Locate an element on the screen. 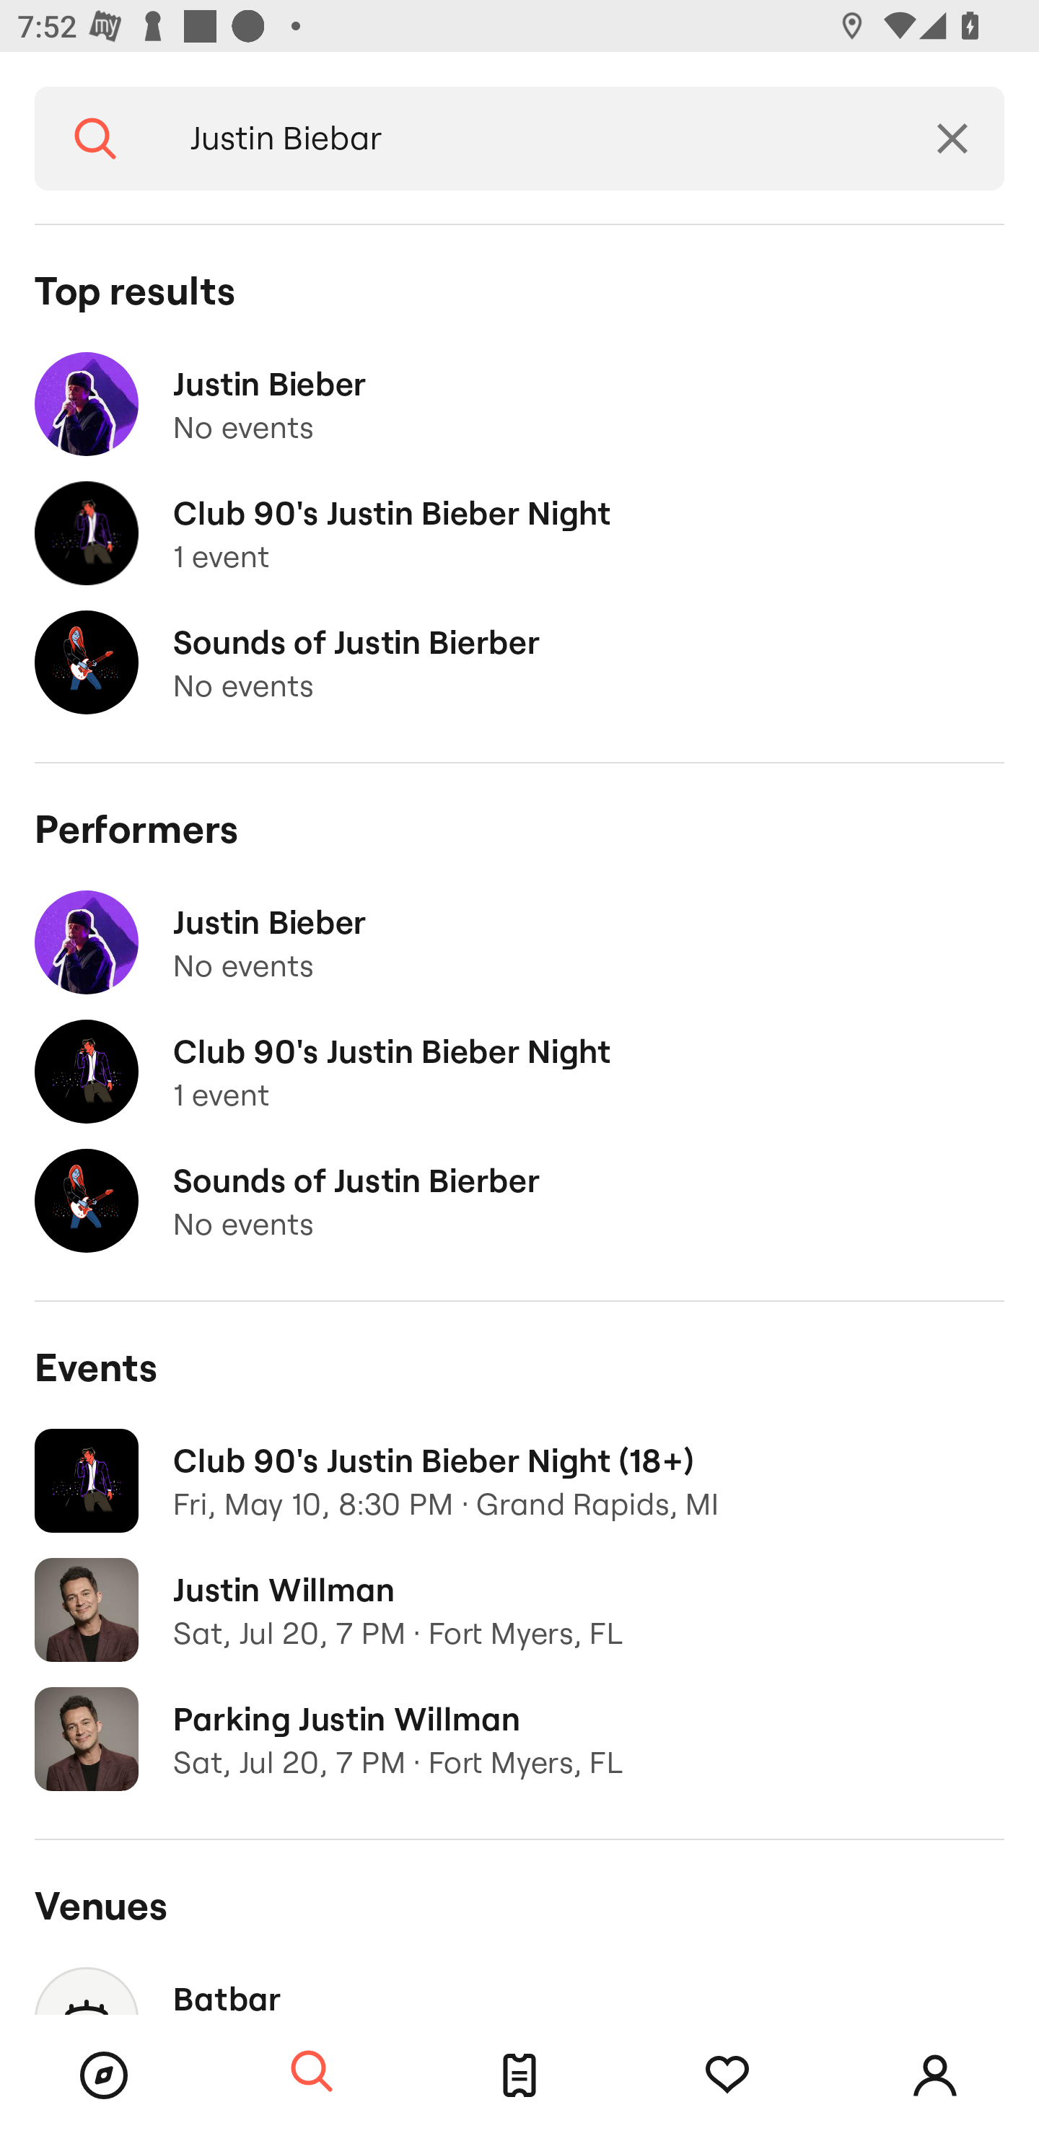 This screenshot has height=2136, width=1039. Club 90's Justin Bieber Night 1 event is located at coordinates (519, 1072).